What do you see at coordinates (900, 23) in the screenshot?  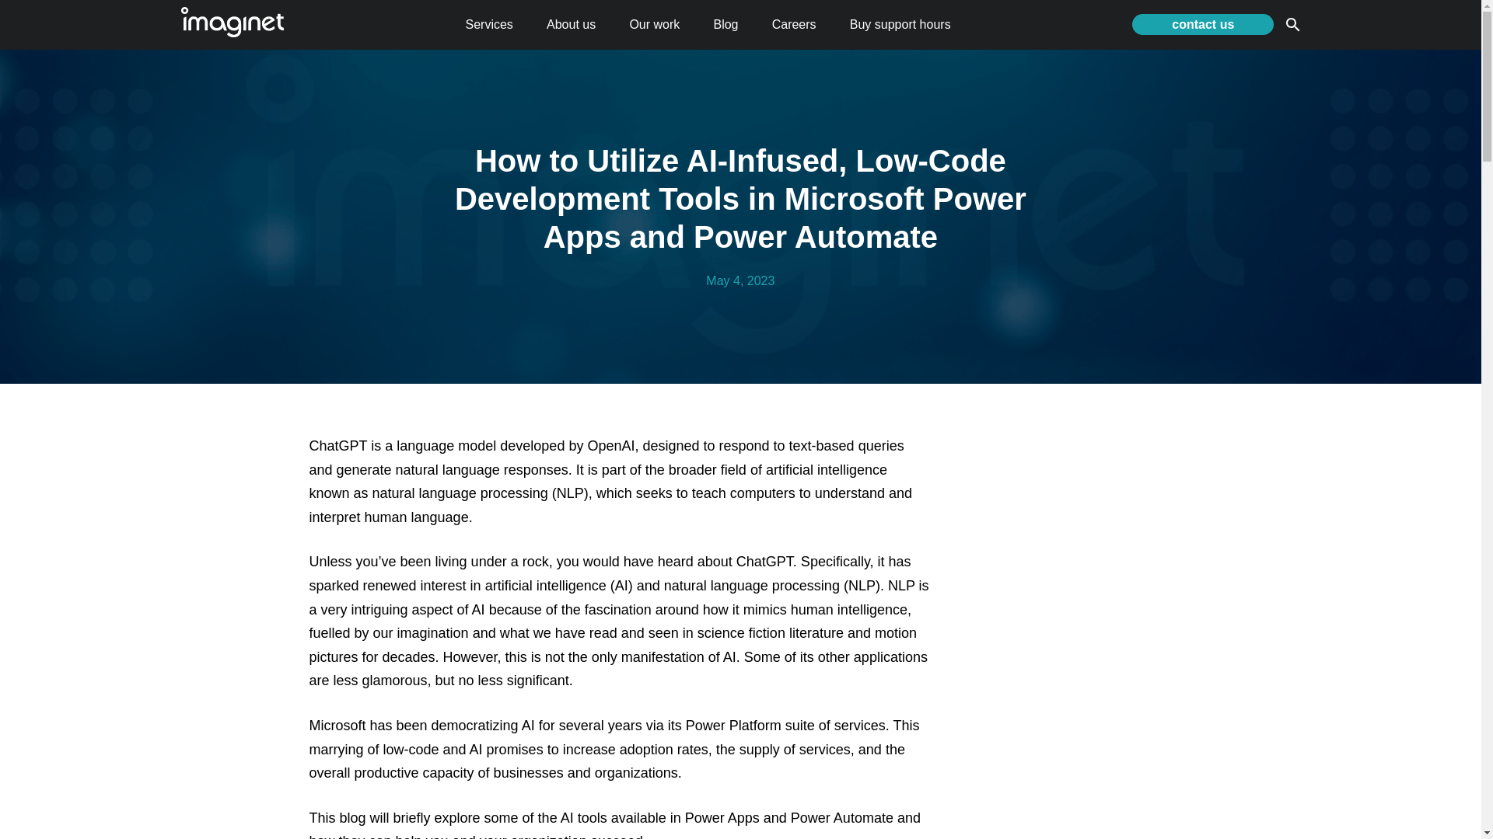 I see `Buy support hours` at bounding box center [900, 23].